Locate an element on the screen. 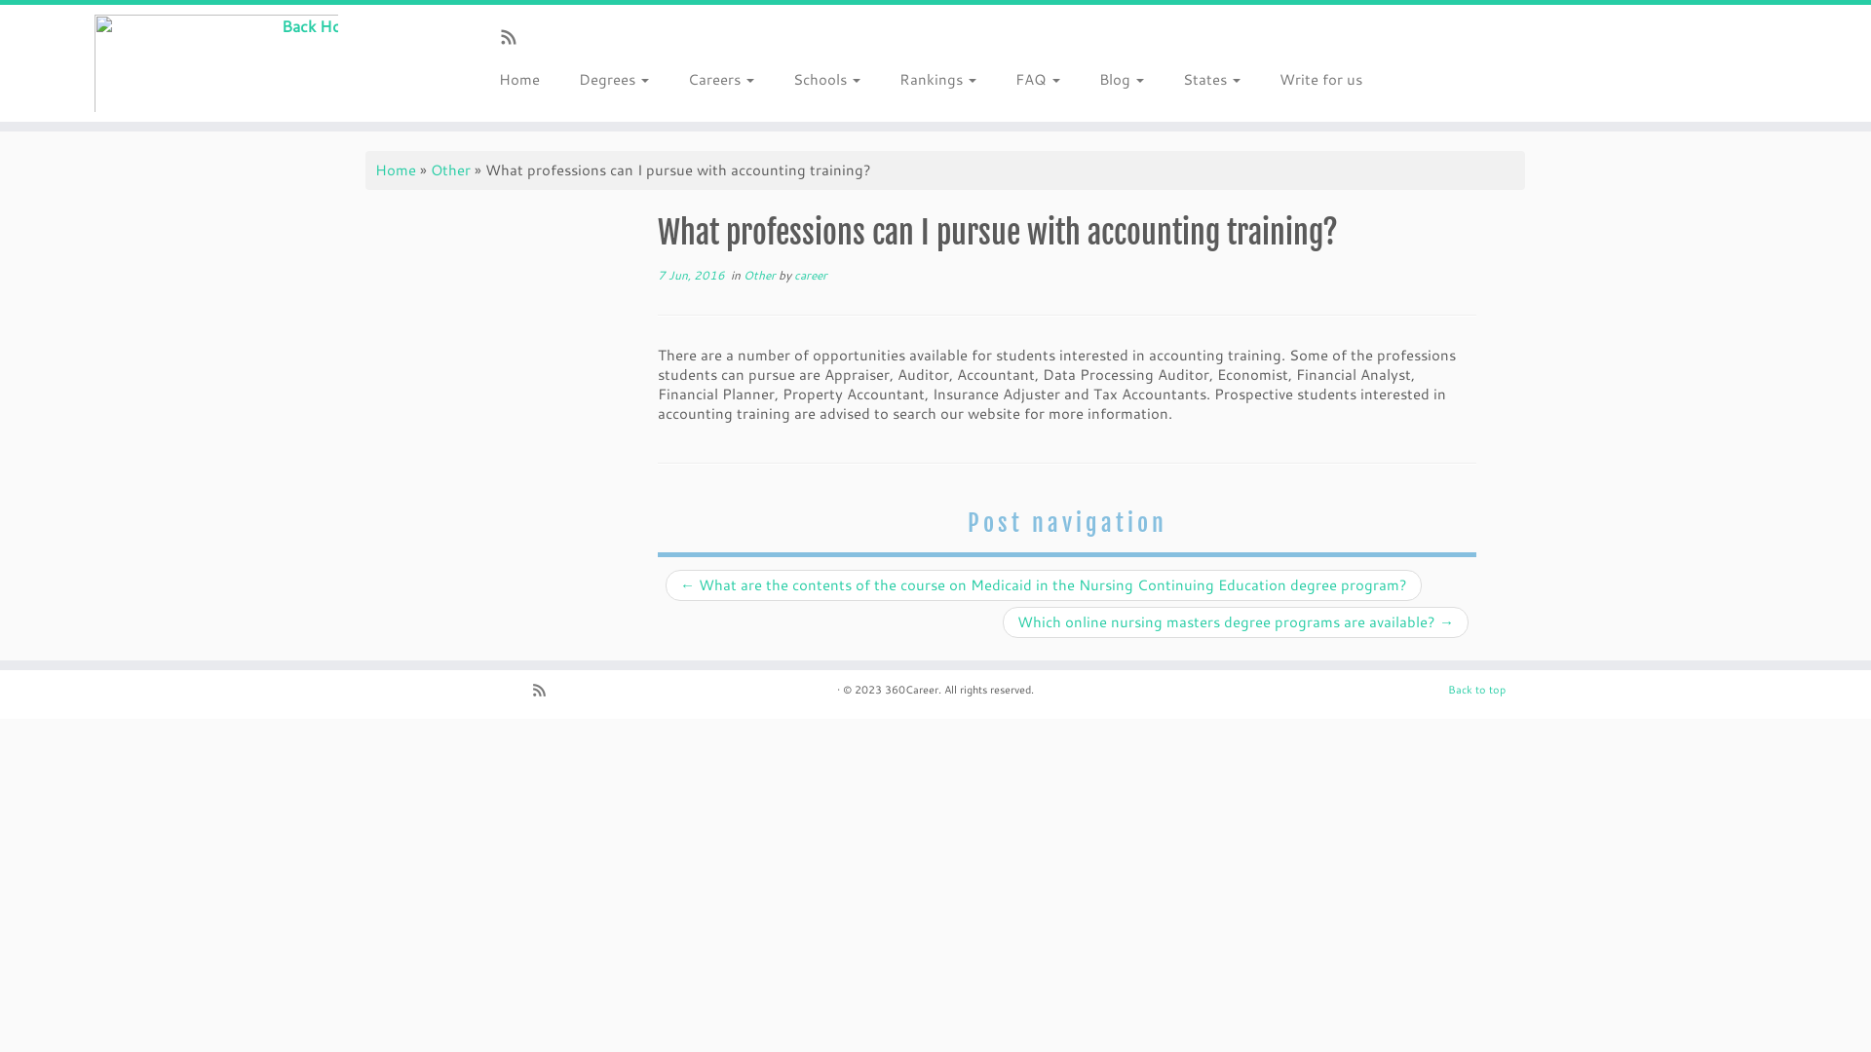 The height and width of the screenshot is (1052, 1871). States is located at coordinates (1212, 80).